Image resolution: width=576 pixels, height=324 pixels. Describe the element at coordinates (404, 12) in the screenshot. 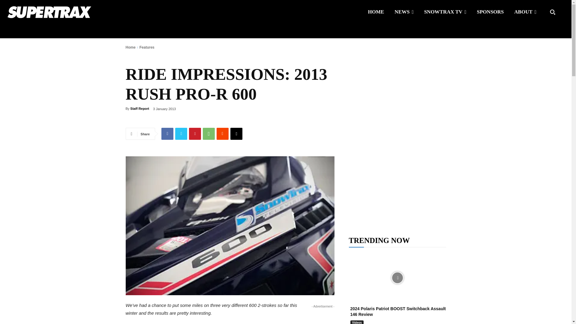

I see `NEWS` at that location.